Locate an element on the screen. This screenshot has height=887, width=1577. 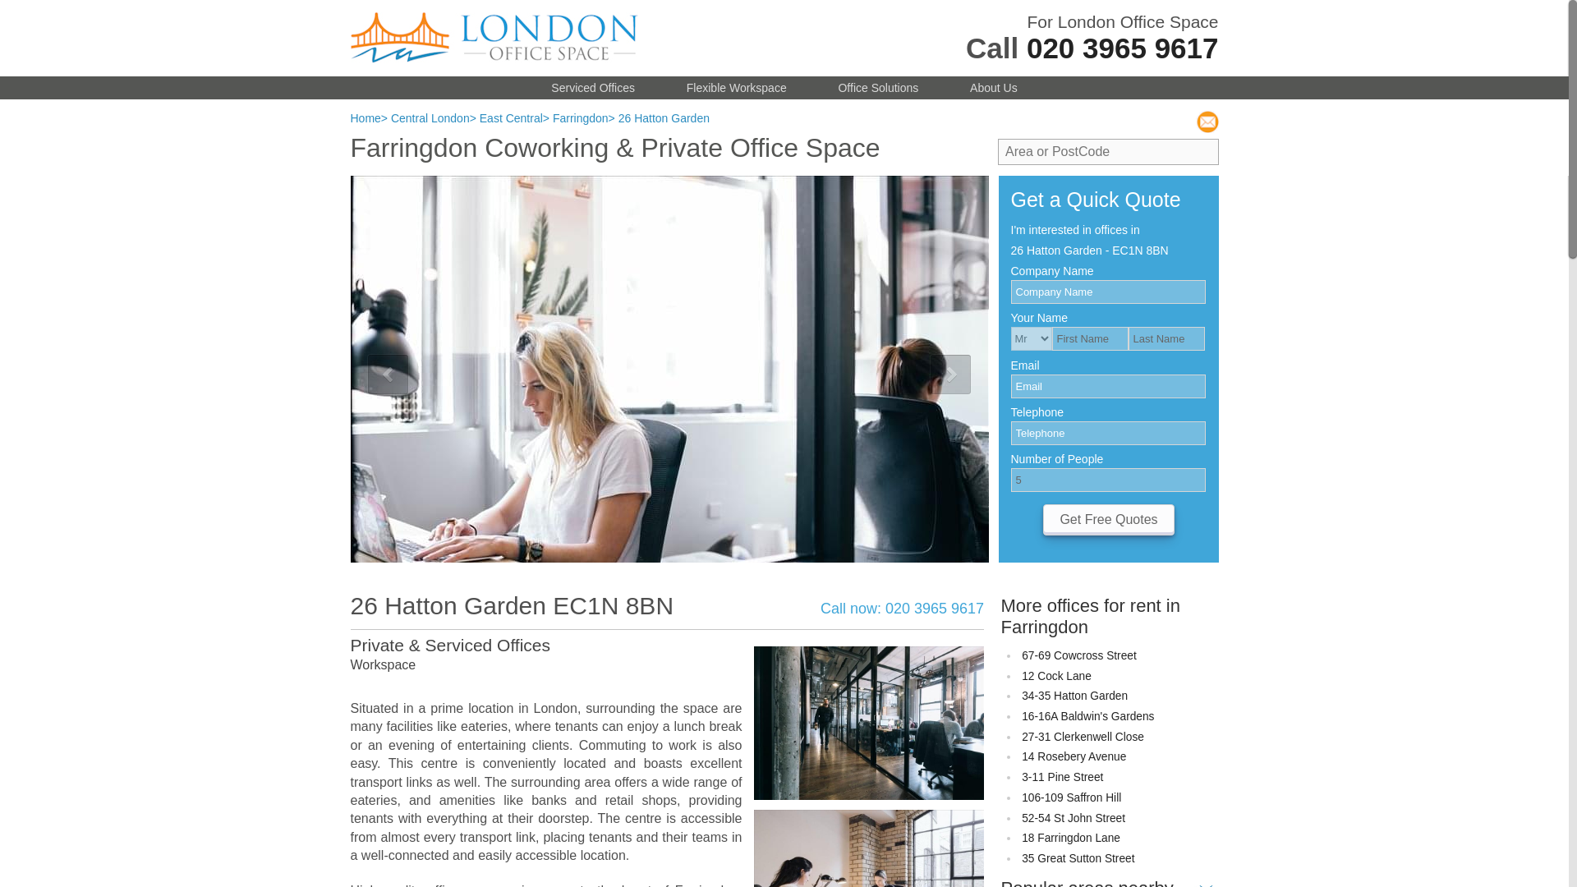
020 3965 9617 is located at coordinates (1122, 48).